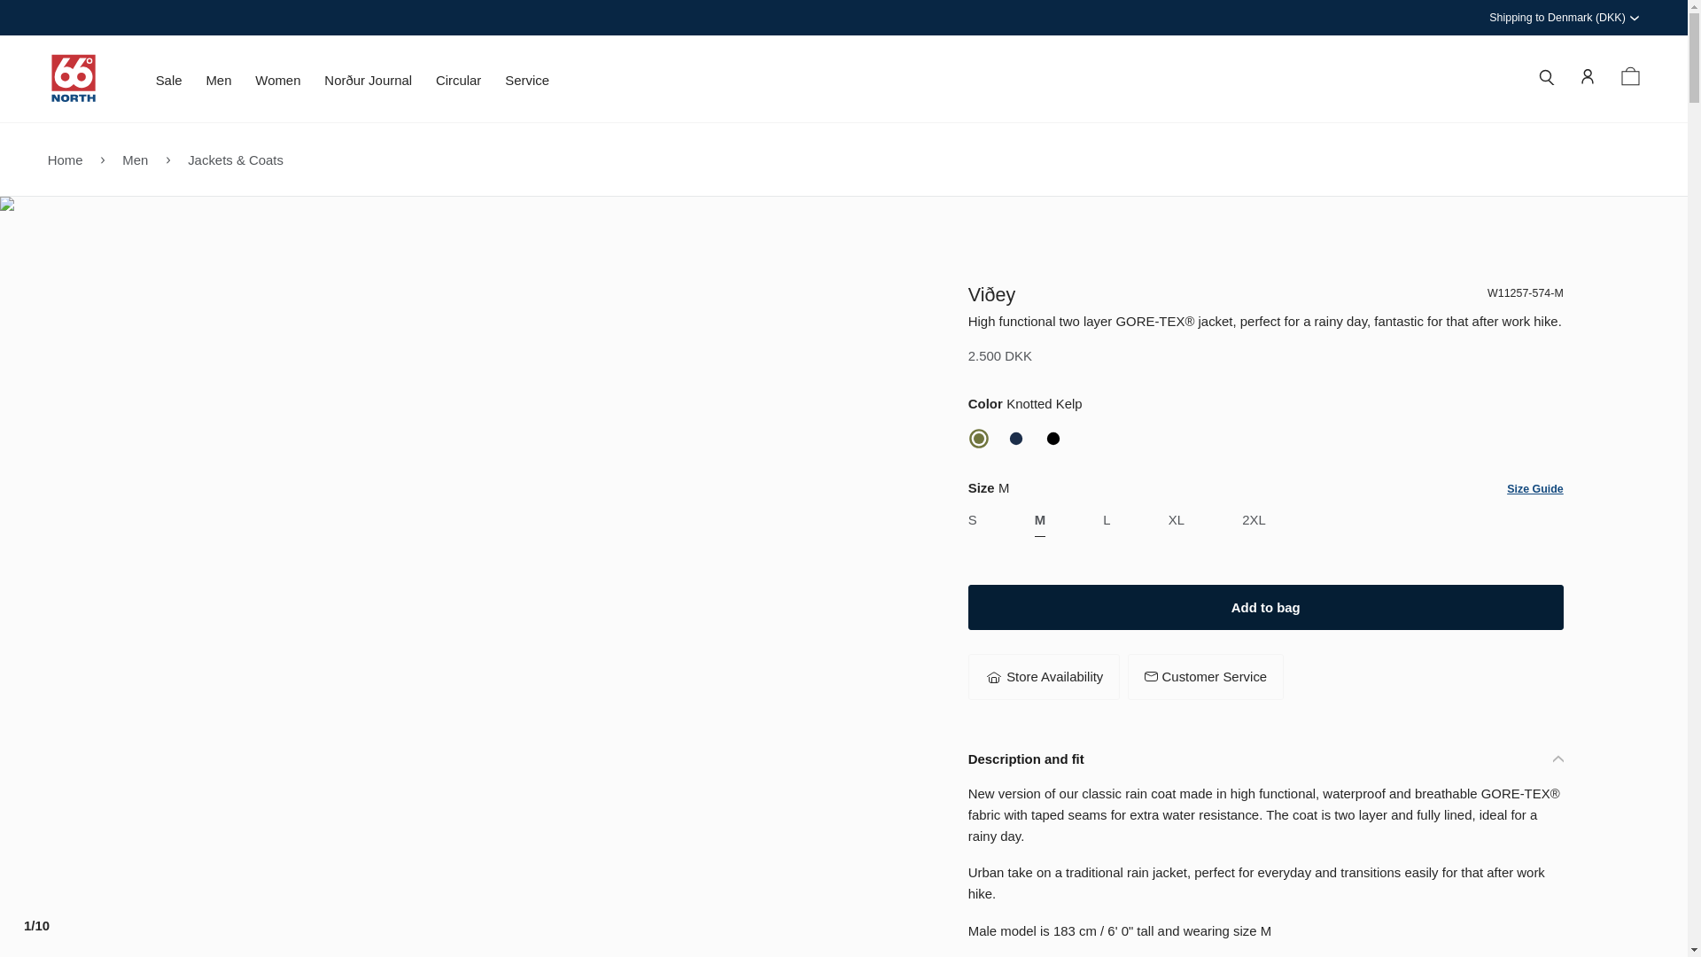  What do you see at coordinates (1534, 489) in the screenshot?
I see `Size Guide` at bounding box center [1534, 489].